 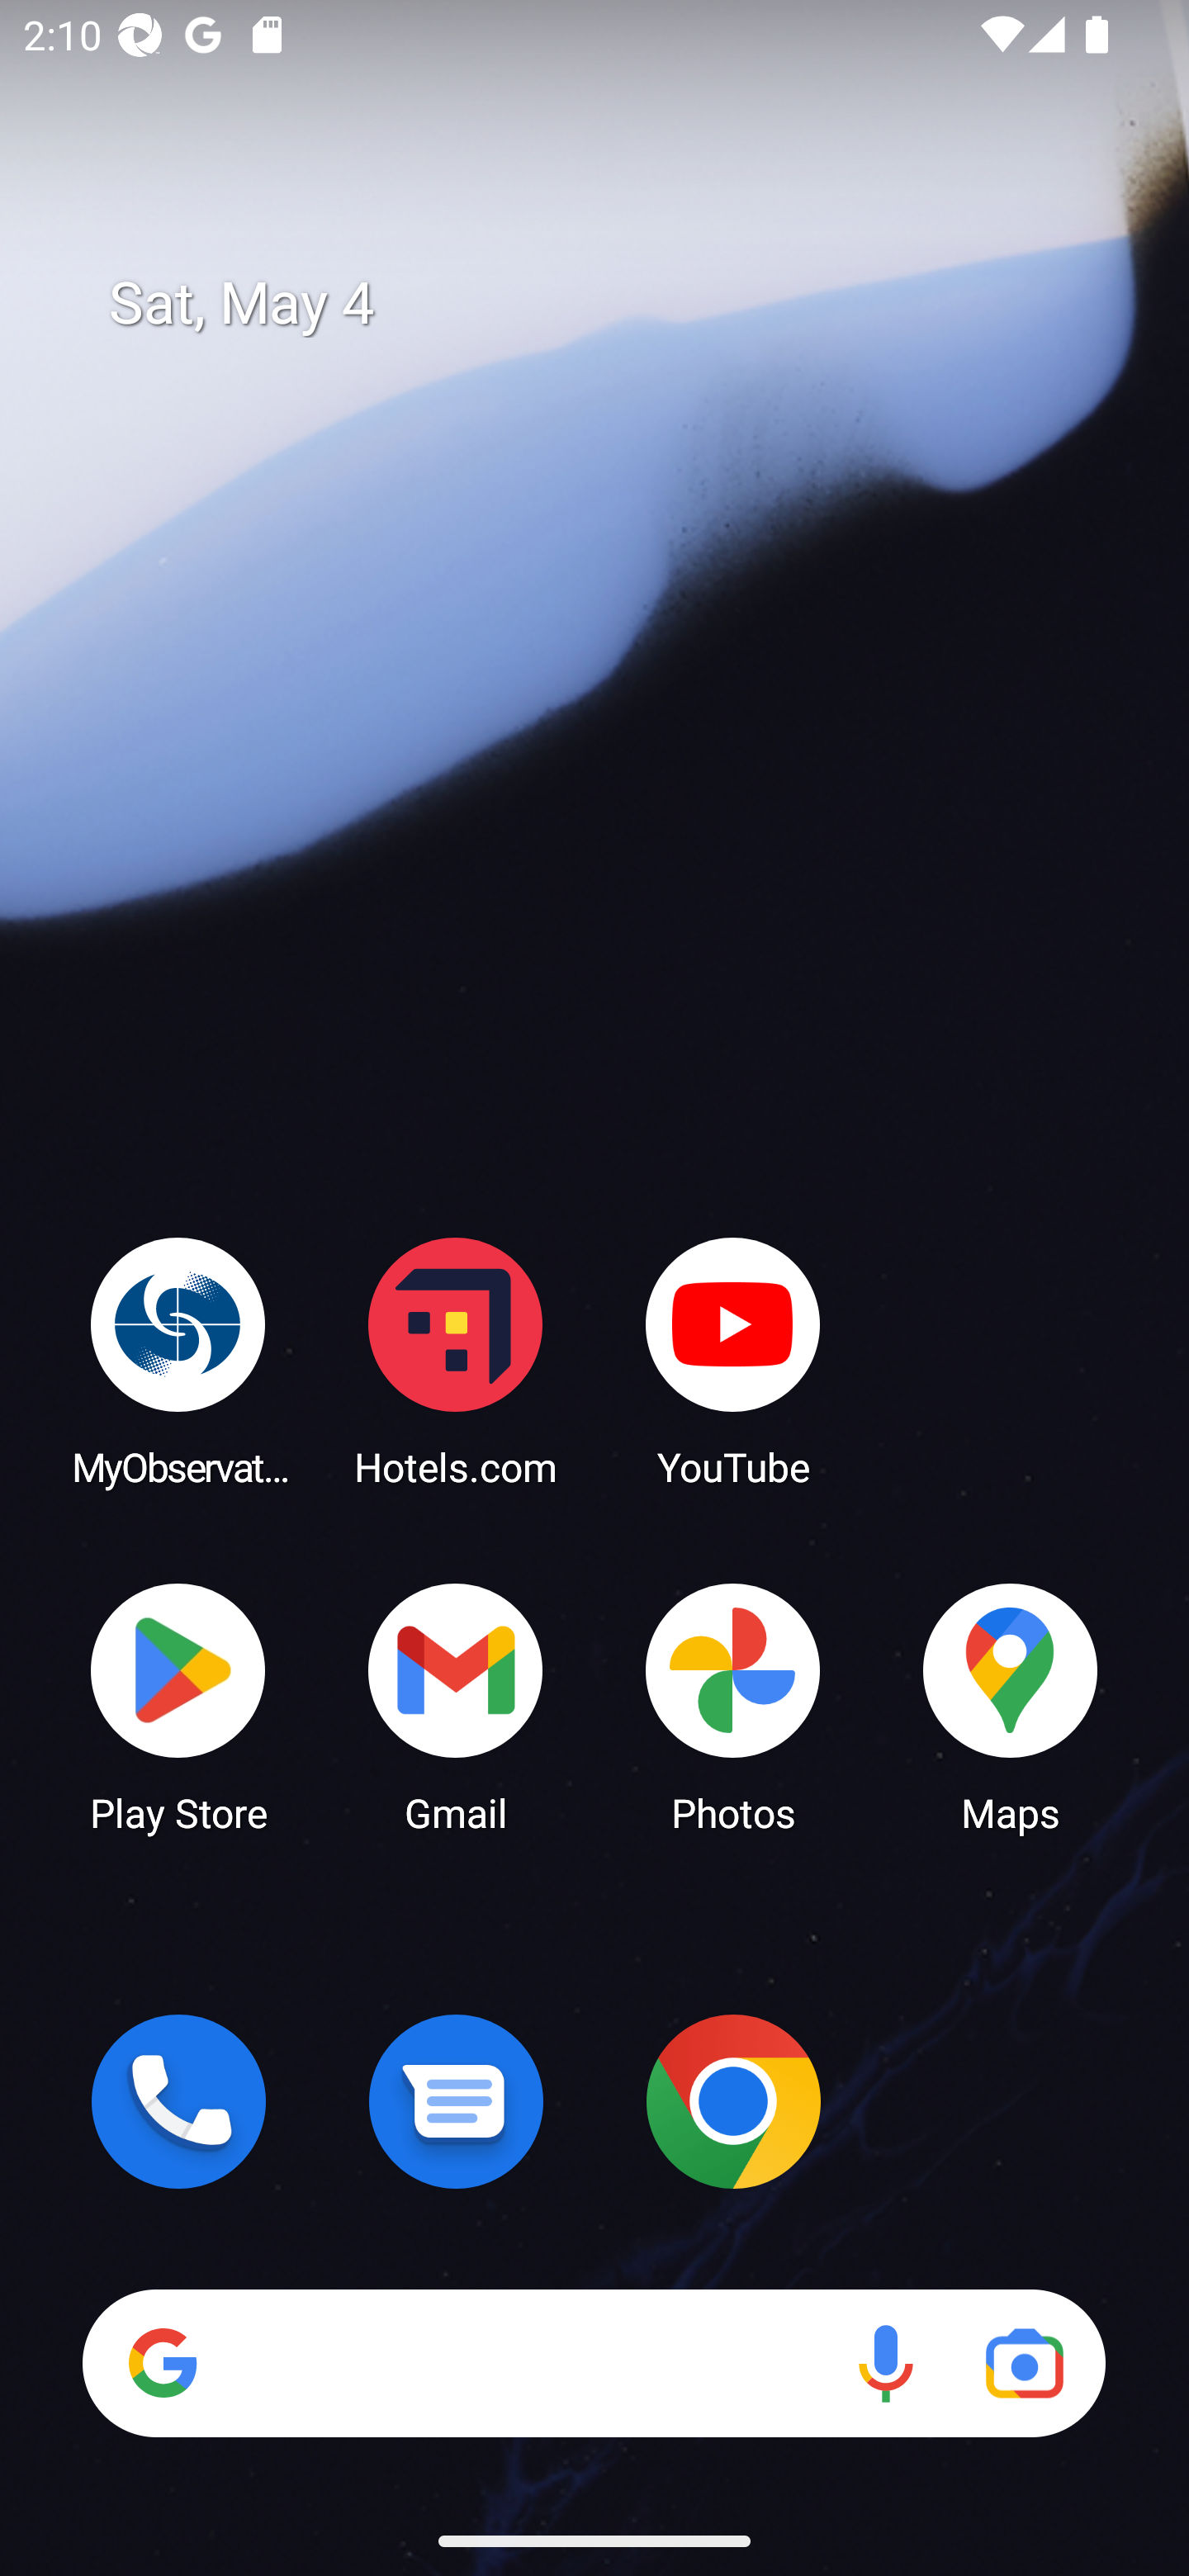 I want to click on MyObservatory, so click(x=178, y=1361).